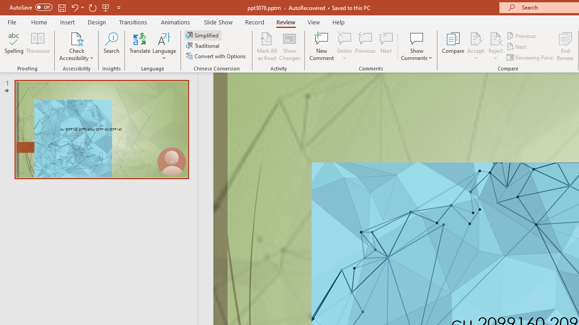 This screenshot has height=325, width=579. What do you see at coordinates (140, 46) in the screenshot?
I see `Translate` at bounding box center [140, 46].